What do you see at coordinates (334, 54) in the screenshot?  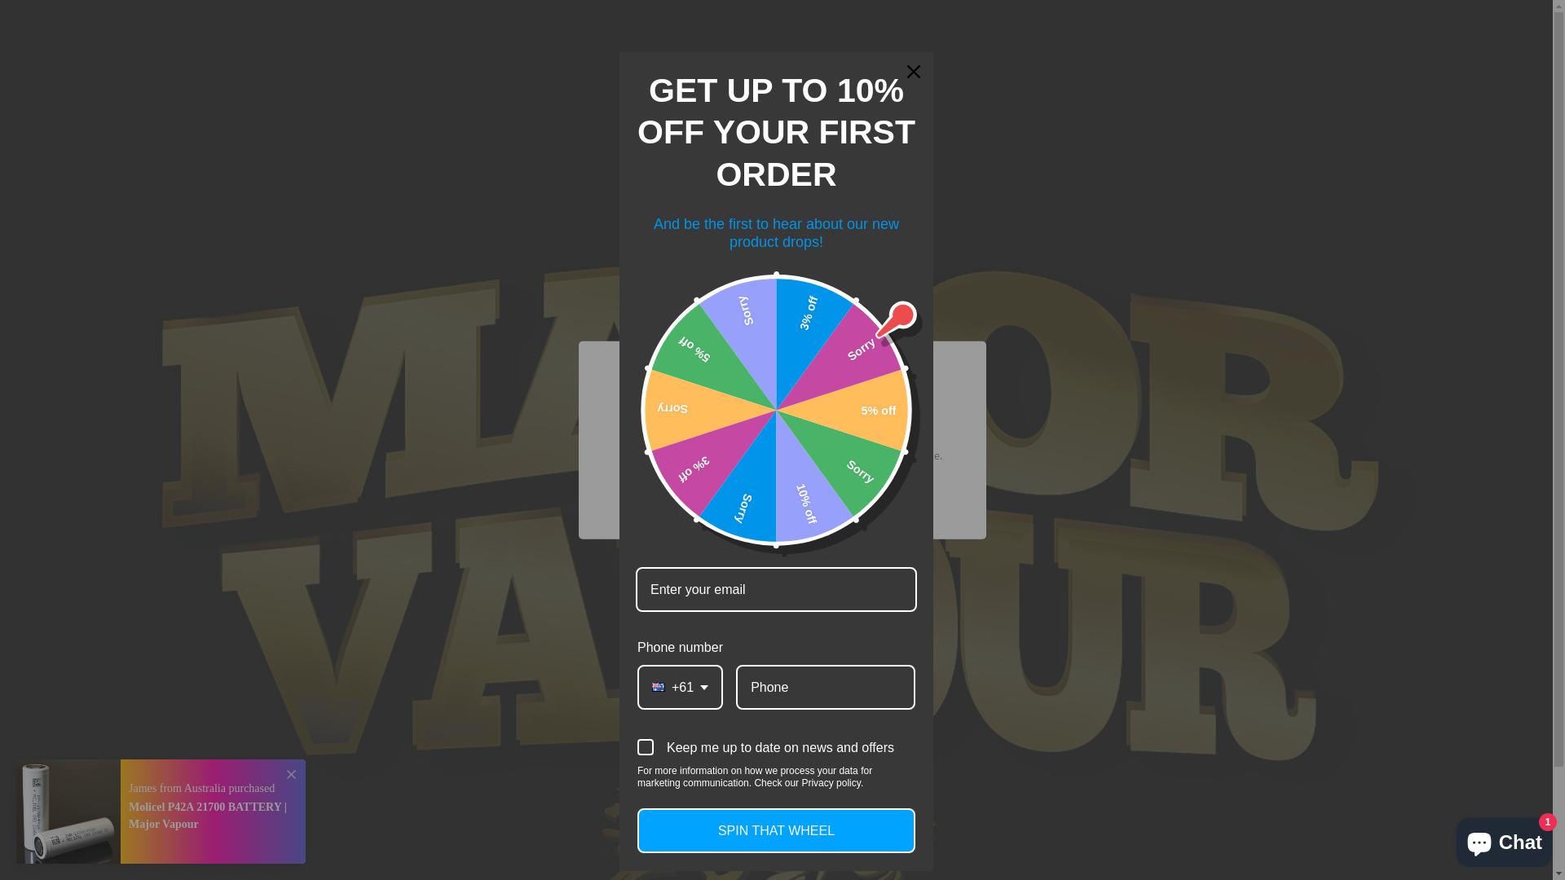 I see `Search` at bounding box center [334, 54].